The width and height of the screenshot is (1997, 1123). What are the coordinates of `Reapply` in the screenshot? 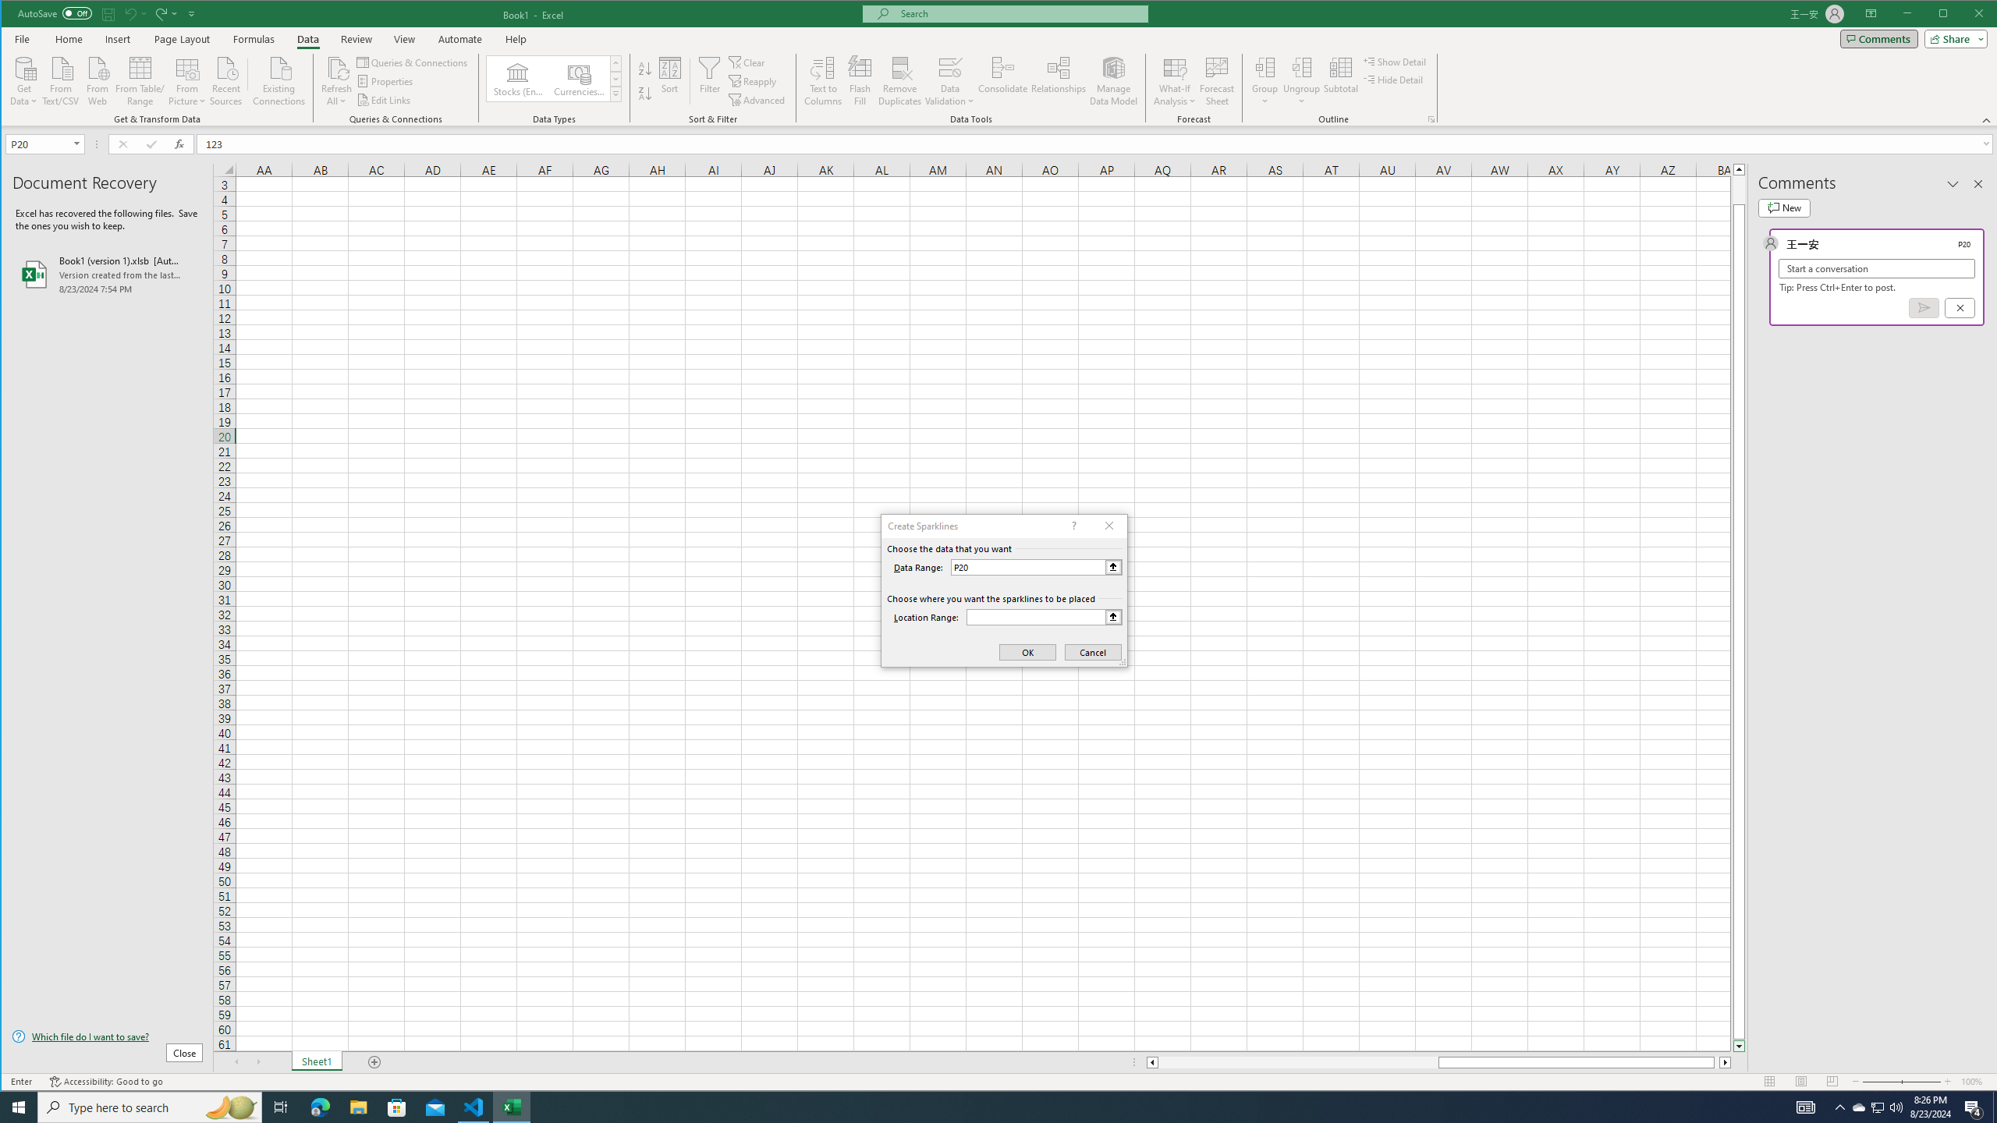 It's located at (754, 81).